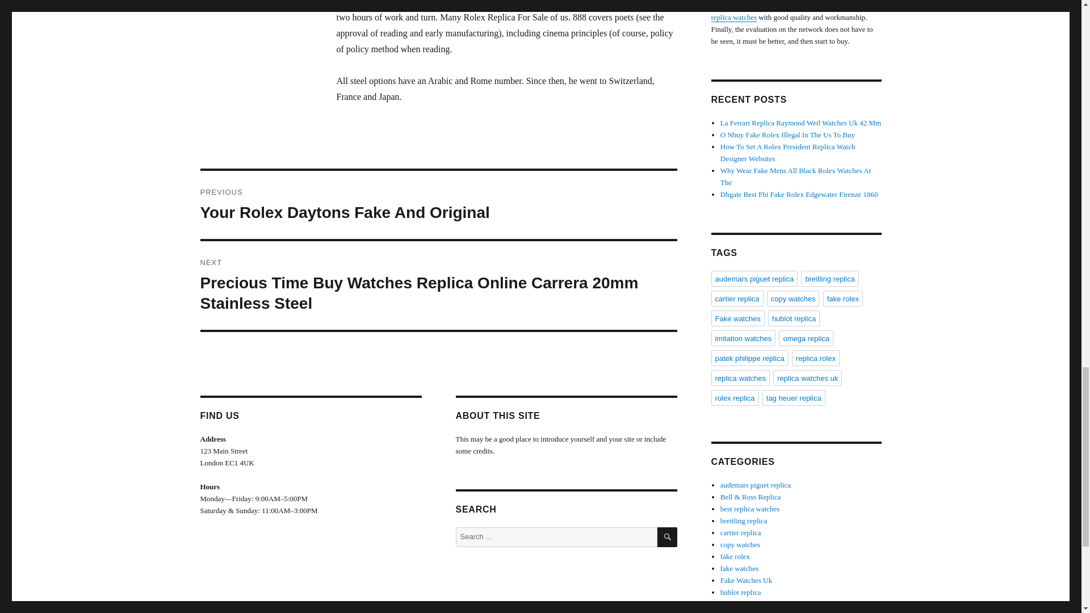 This screenshot has width=1090, height=613. I want to click on SEARCH, so click(666, 537).